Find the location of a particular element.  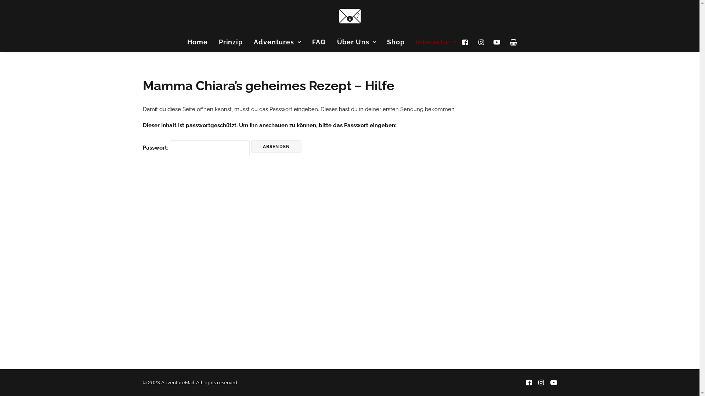

FAQ is located at coordinates (319, 42).